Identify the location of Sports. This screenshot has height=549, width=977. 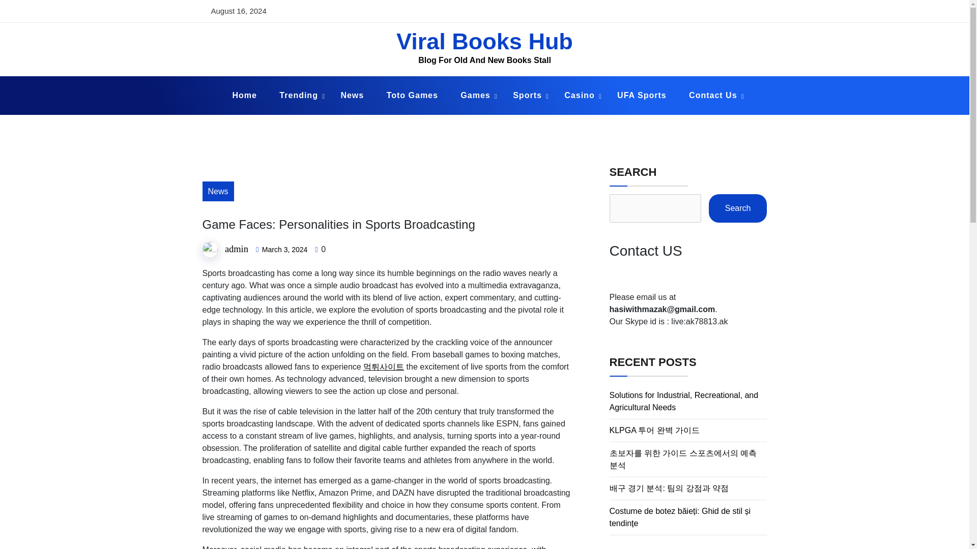
(527, 96).